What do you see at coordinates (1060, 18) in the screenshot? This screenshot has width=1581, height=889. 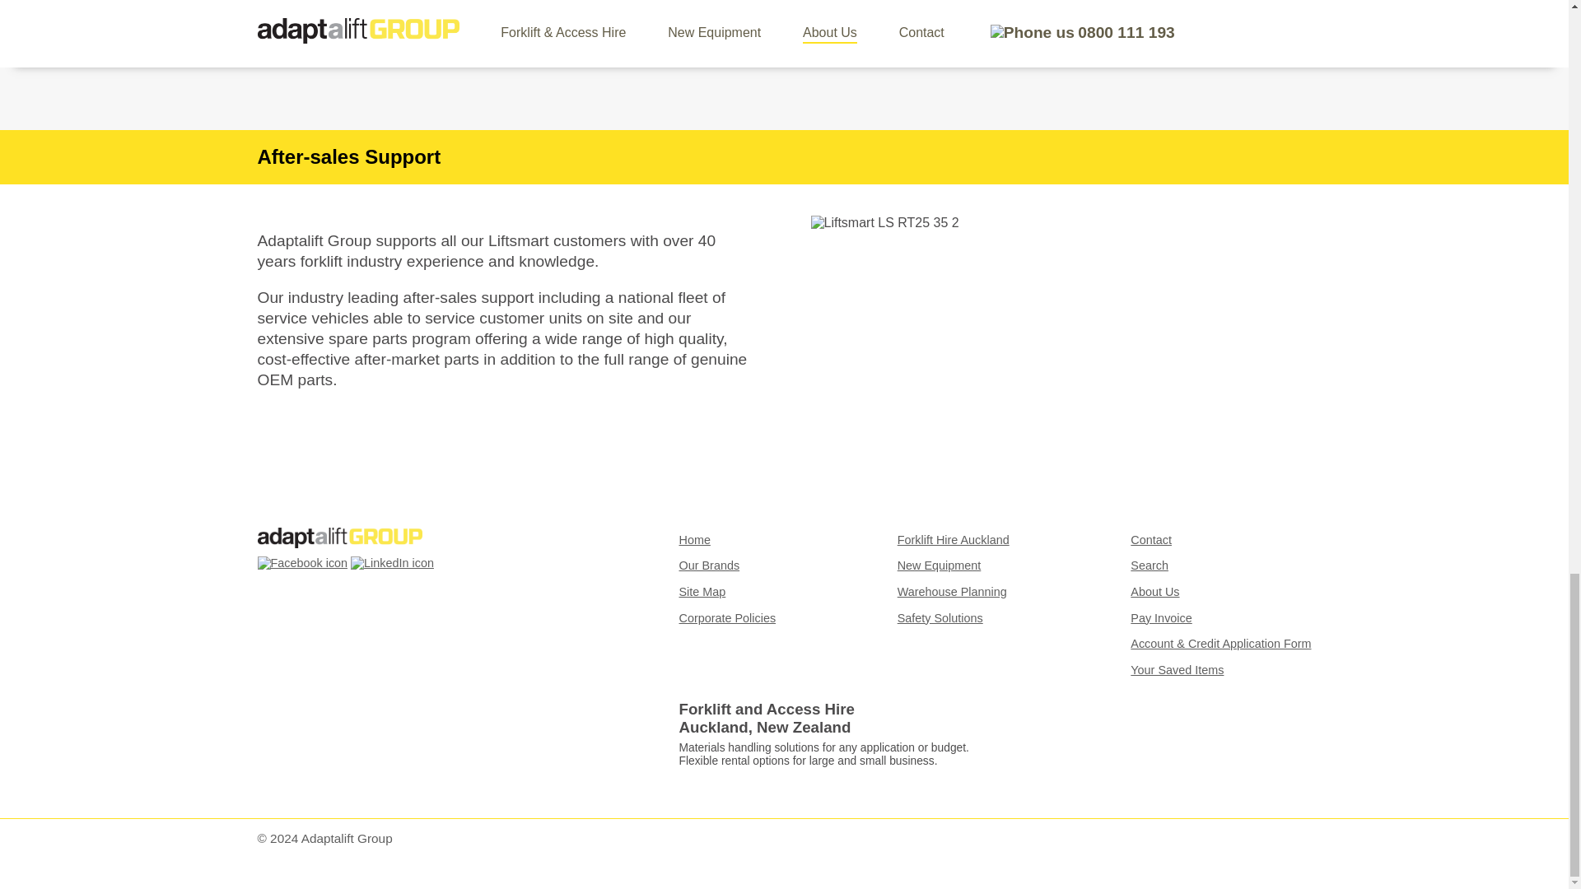 I see `Liftsmart LS RT25 35 4` at bounding box center [1060, 18].